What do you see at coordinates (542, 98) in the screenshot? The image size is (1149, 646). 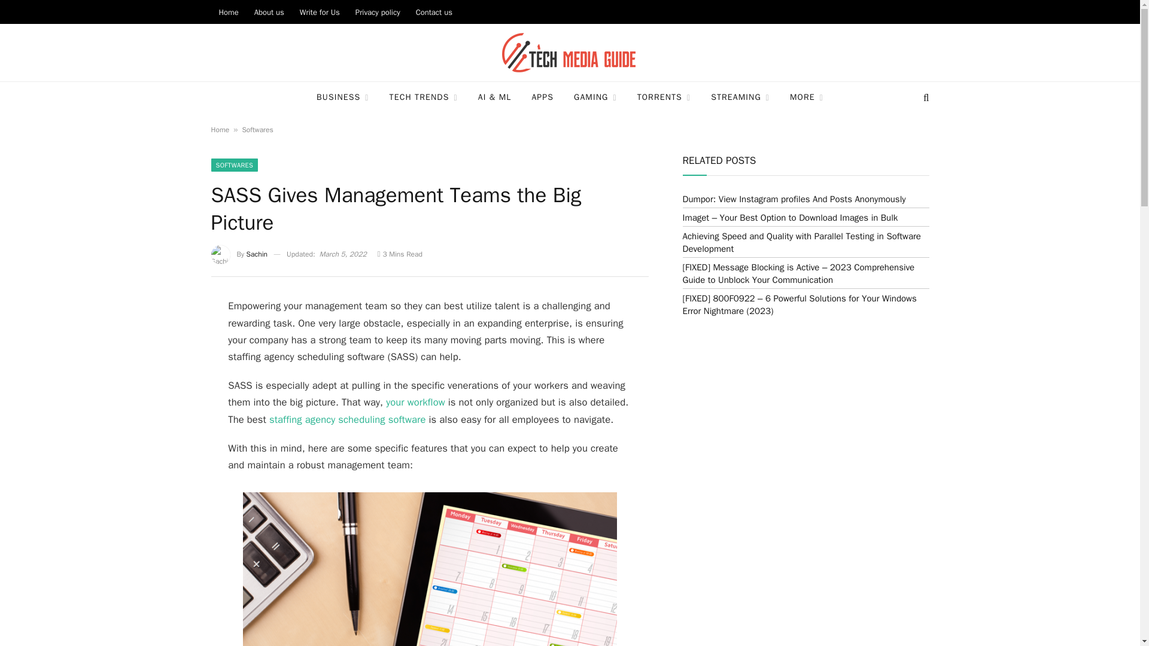 I see `APPS` at bounding box center [542, 98].